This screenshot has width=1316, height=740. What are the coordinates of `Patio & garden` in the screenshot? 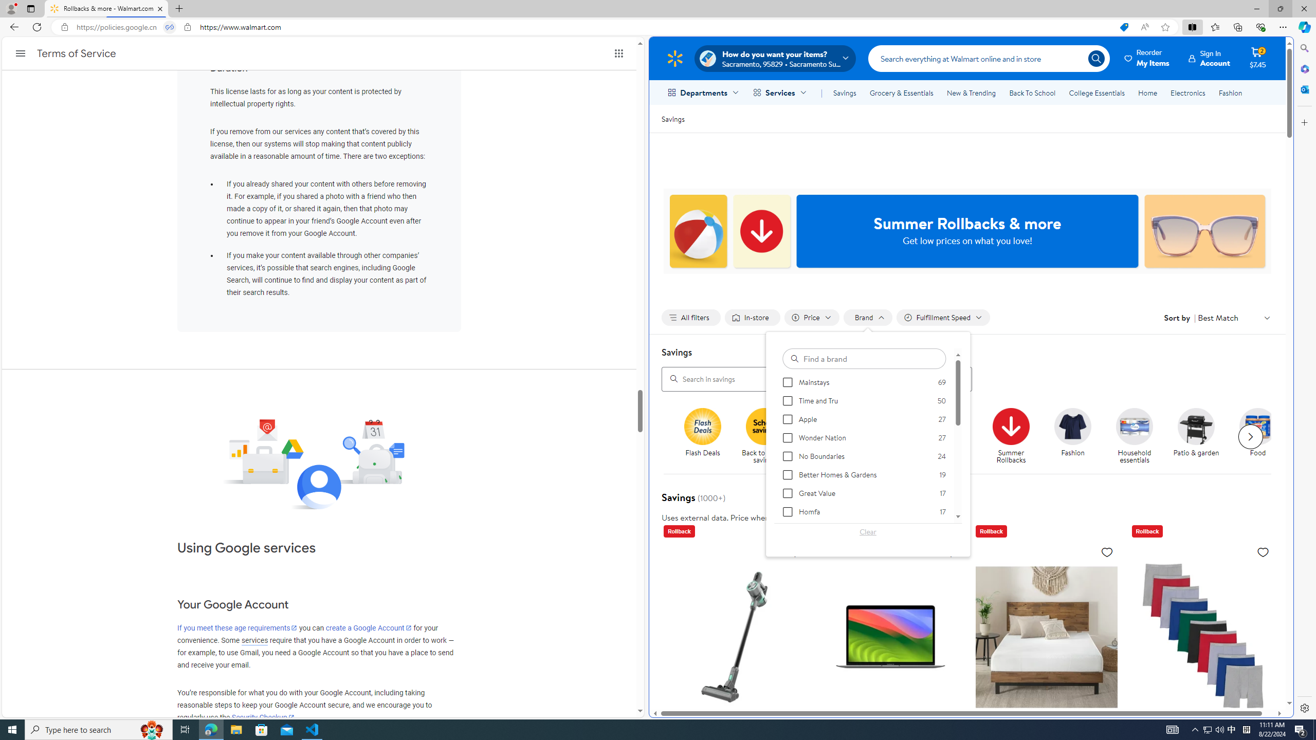 It's located at (1196, 426).